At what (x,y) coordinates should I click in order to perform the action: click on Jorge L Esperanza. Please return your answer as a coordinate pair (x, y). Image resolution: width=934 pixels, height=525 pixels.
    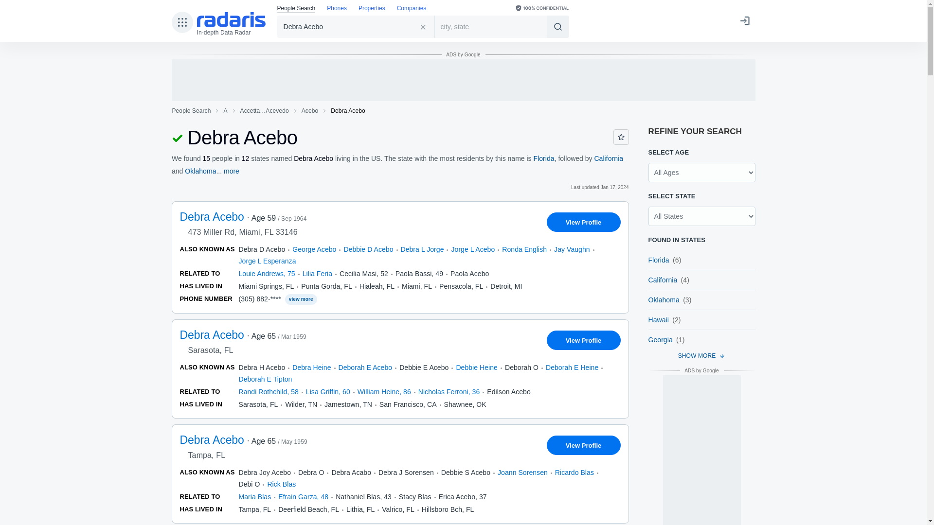
    Looking at the image, I should click on (267, 261).